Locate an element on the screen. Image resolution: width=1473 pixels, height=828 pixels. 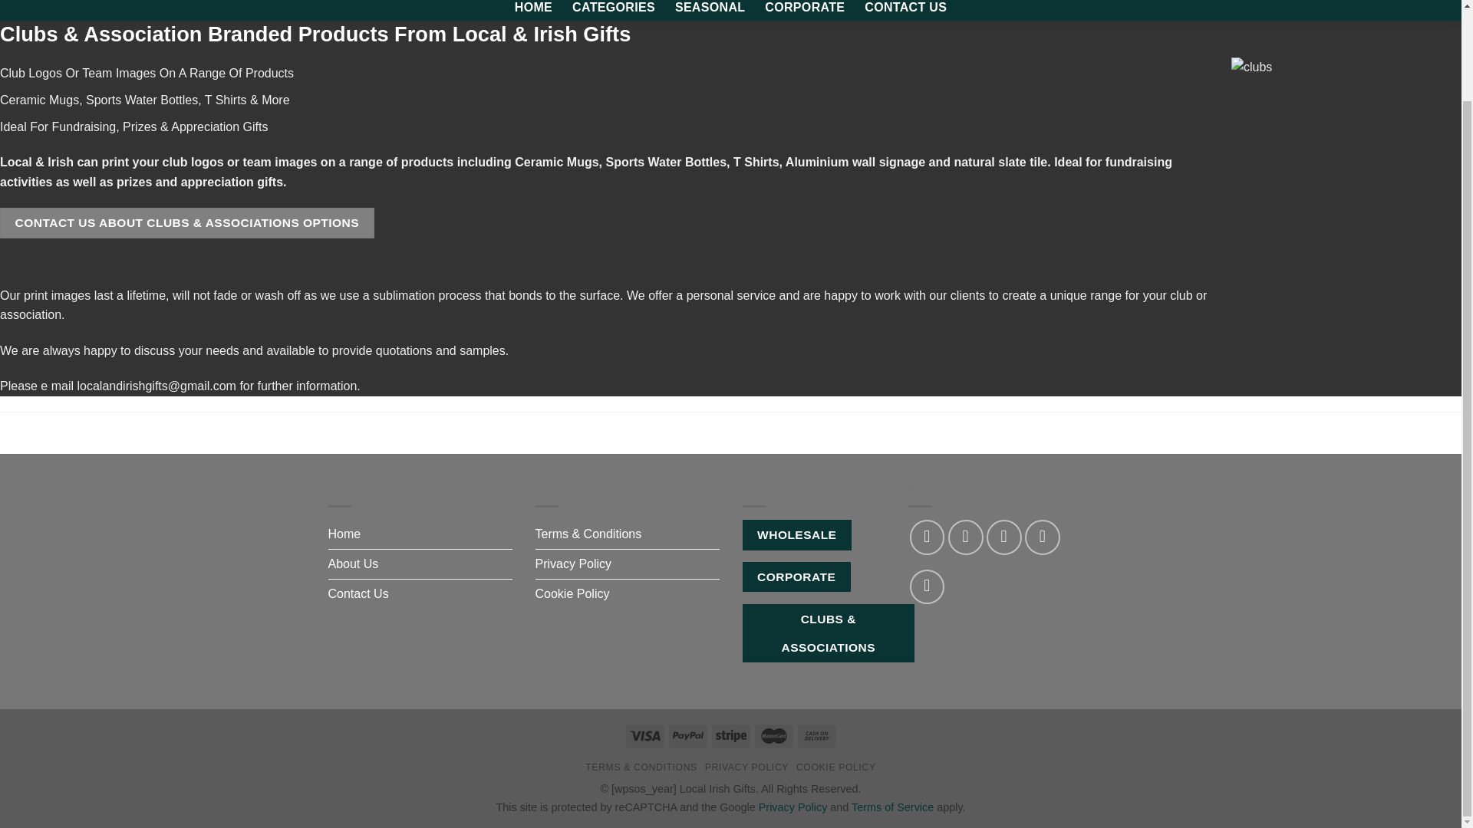
CATEGORIES is located at coordinates (614, 9).